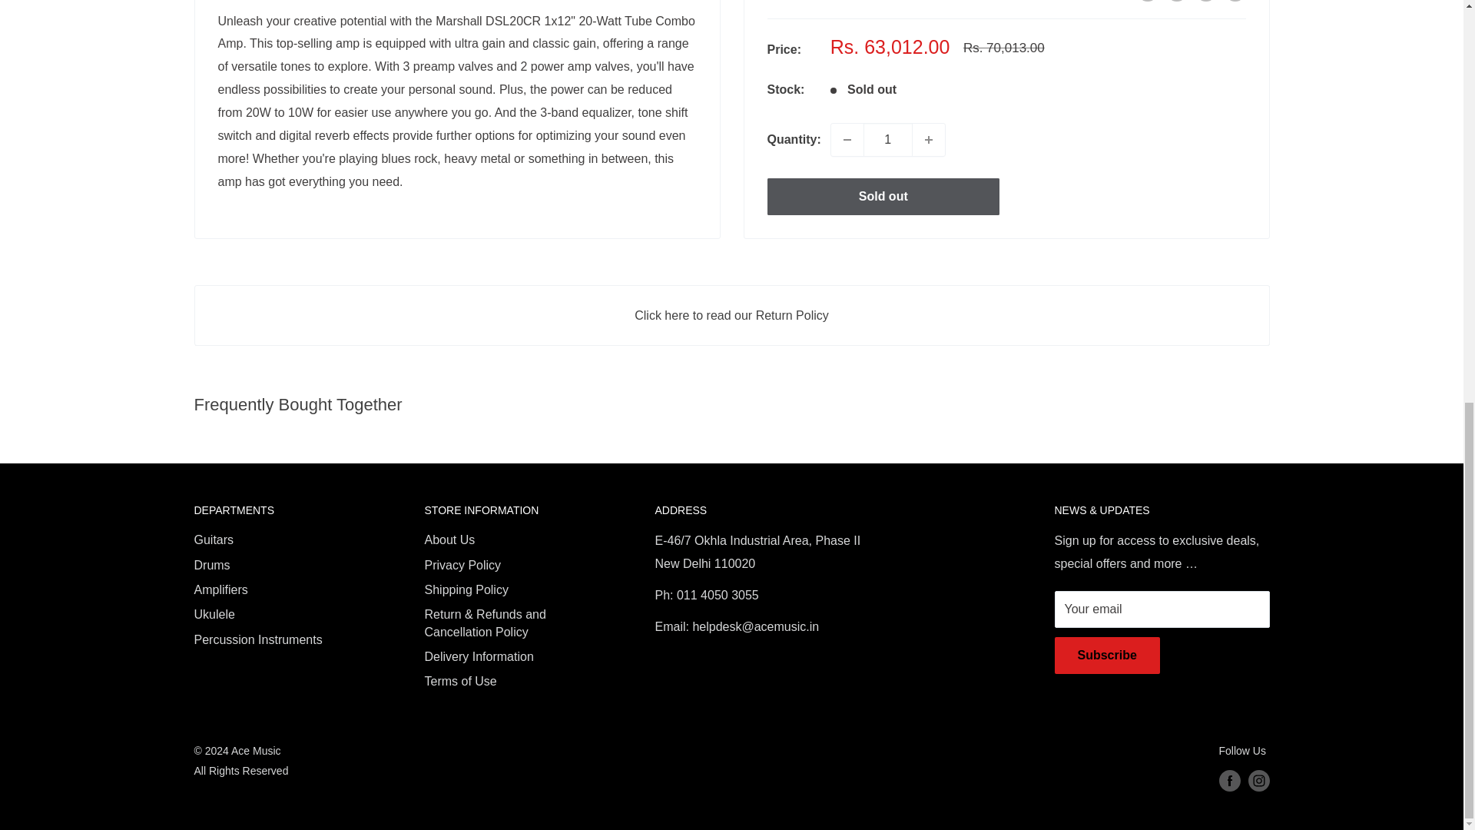 The height and width of the screenshot is (830, 1475). I want to click on YouTube video player, so click(433, 314).